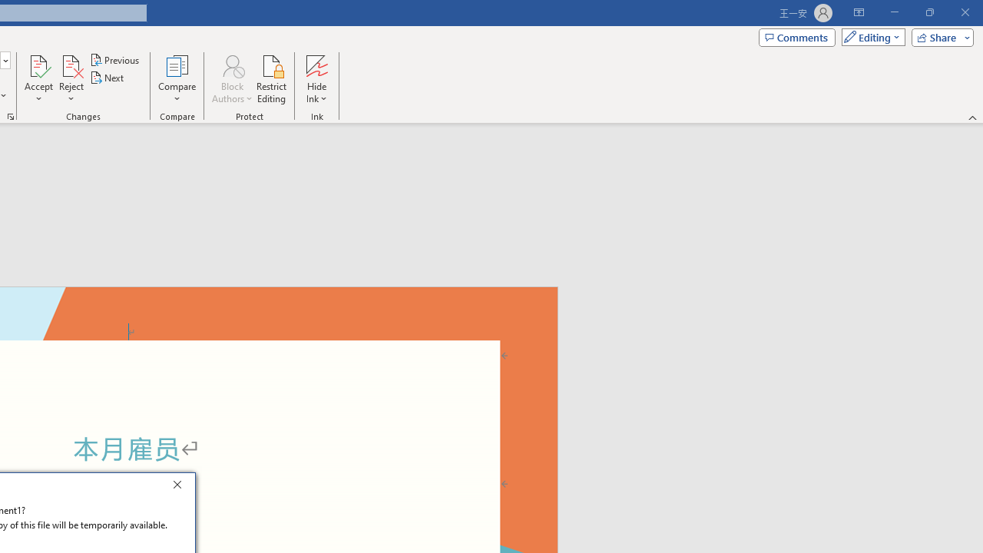 The height and width of the screenshot is (553, 983). What do you see at coordinates (316, 78) in the screenshot?
I see `Hide Ink` at bounding box center [316, 78].